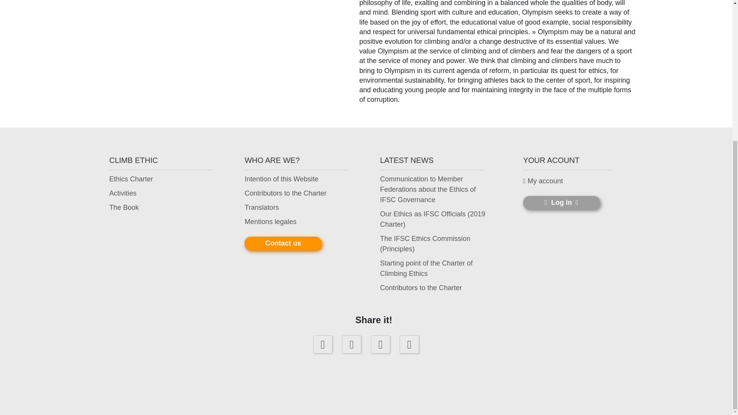 The image size is (738, 415). Describe the element at coordinates (285, 194) in the screenshot. I see `Who are we?` at that location.